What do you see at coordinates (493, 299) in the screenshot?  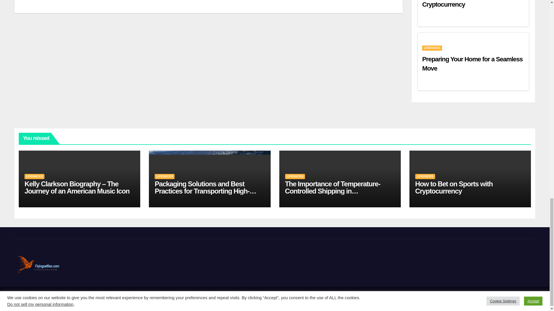 I see `Privacy Policy` at bounding box center [493, 299].